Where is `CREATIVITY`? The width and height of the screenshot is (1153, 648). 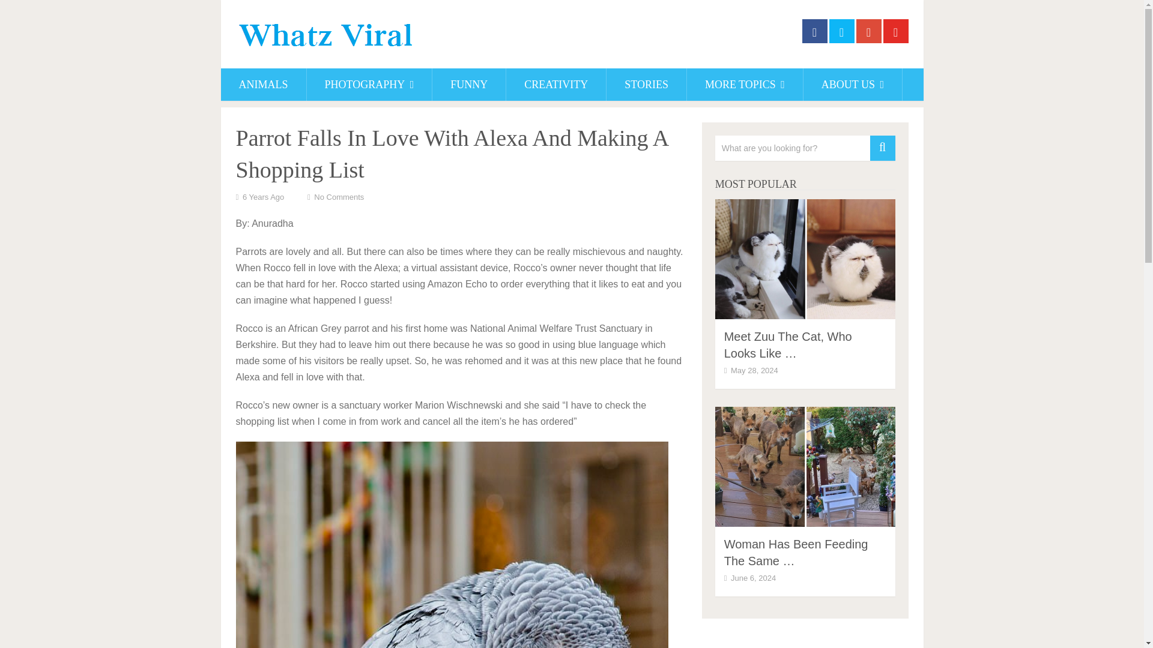 CREATIVITY is located at coordinates (556, 85).